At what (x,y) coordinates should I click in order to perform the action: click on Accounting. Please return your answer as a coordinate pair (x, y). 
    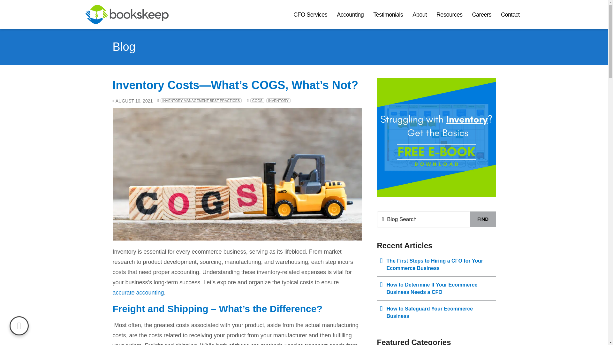
    Looking at the image, I should click on (350, 14).